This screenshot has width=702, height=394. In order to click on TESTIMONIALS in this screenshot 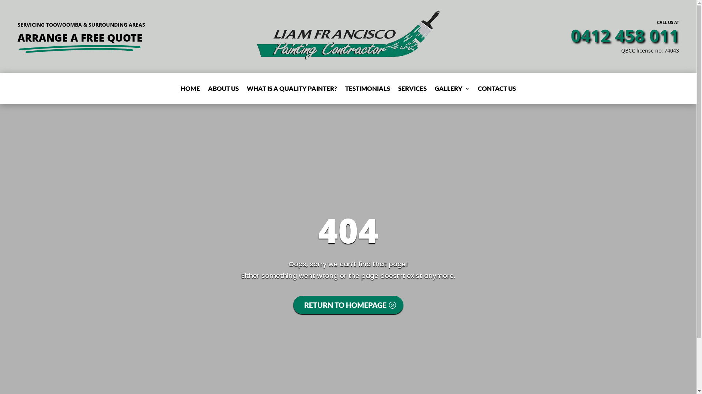, I will do `click(368, 90)`.